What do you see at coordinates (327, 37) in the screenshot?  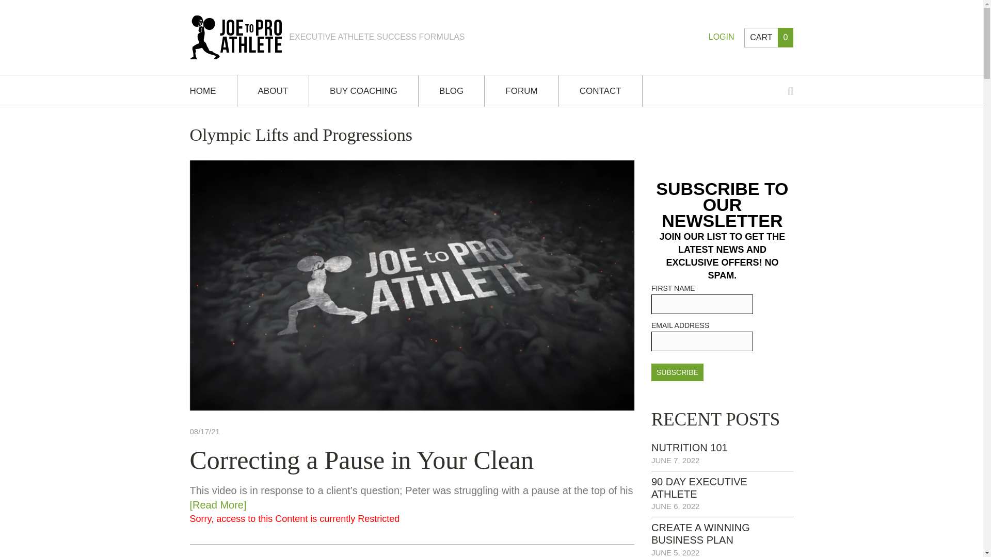 I see `Joe to Pro Athlete` at bounding box center [327, 37].